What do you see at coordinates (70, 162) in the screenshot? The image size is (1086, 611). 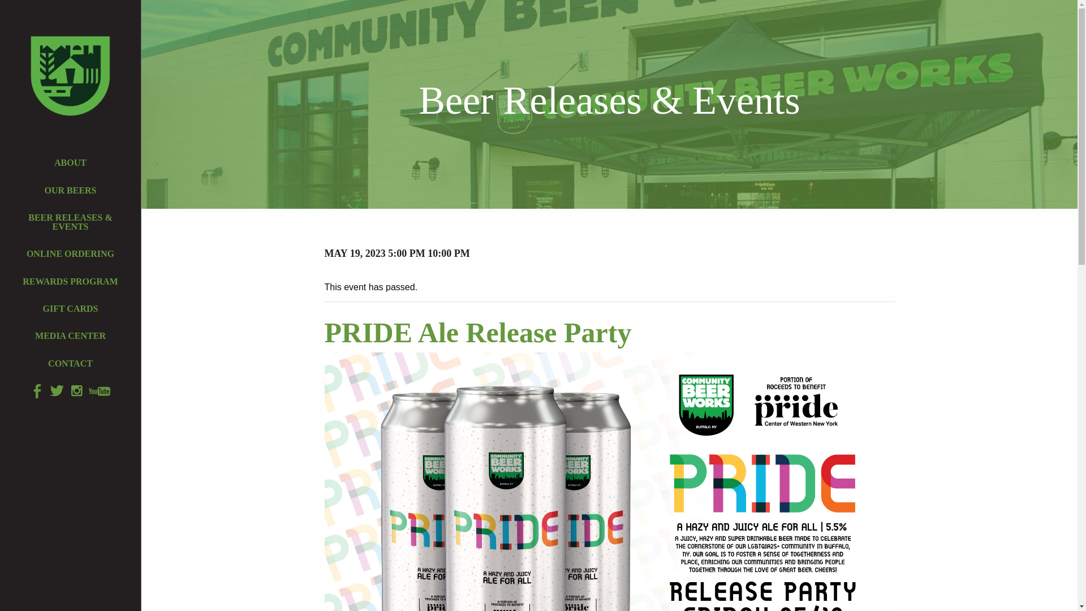 I see `ABOUT` at bounding box center [70, 162].